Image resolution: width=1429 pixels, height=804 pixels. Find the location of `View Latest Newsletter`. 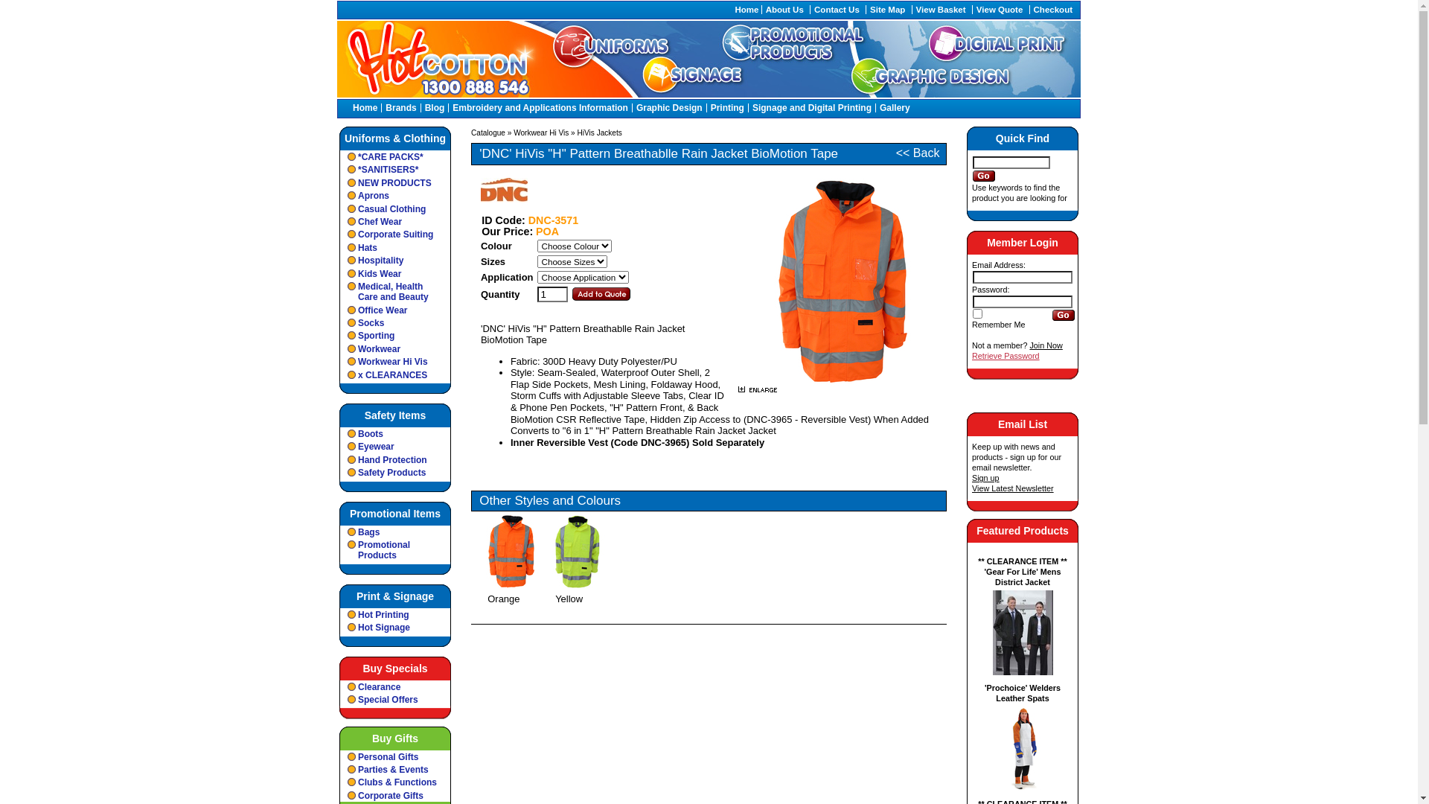

View Latest Newsletter is located at coordinates (1013, 488).